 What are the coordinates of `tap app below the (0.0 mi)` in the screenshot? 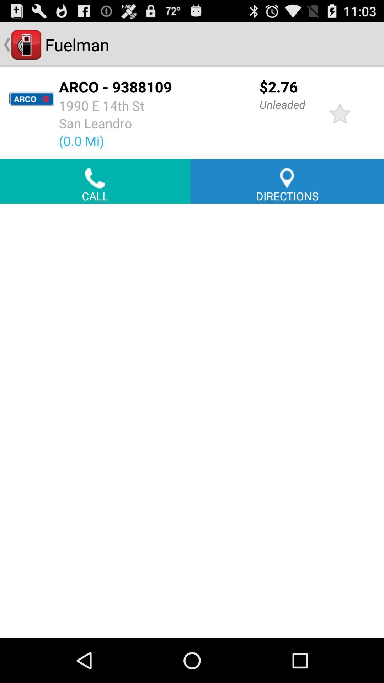 It's located at (95, 181).